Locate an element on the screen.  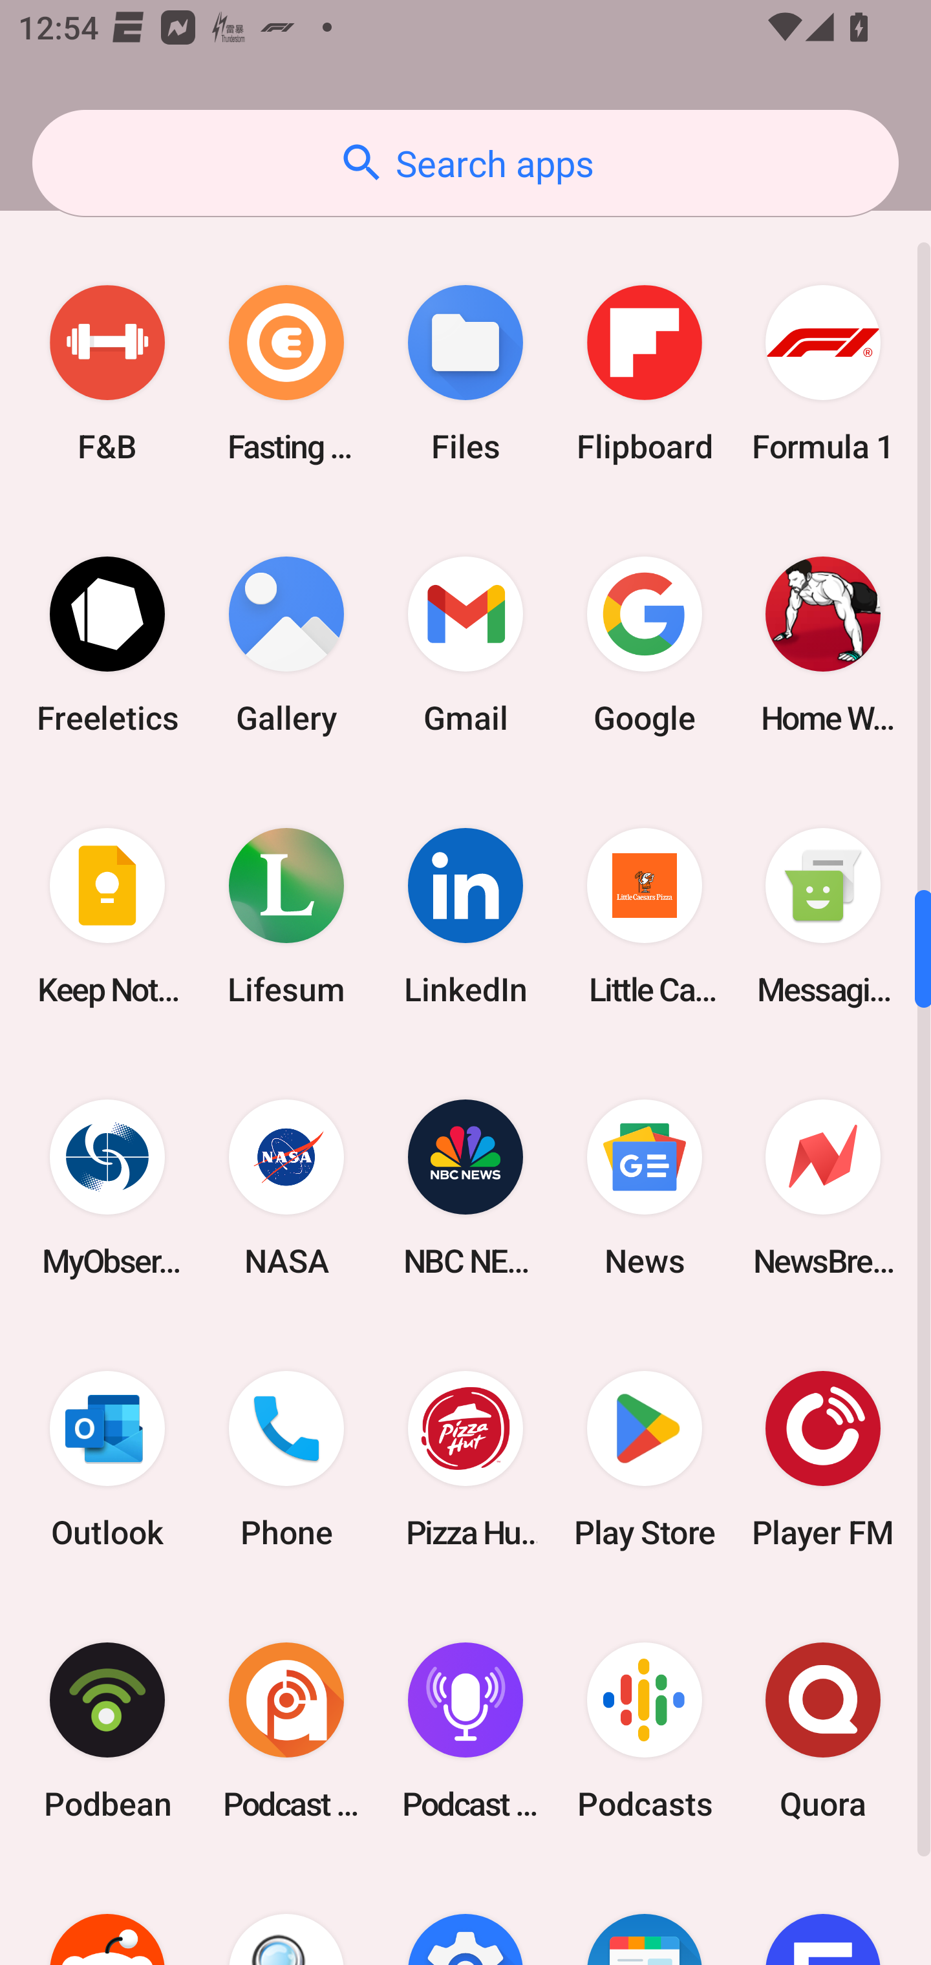
NewsBreak is located at coordinates (823, 1188).